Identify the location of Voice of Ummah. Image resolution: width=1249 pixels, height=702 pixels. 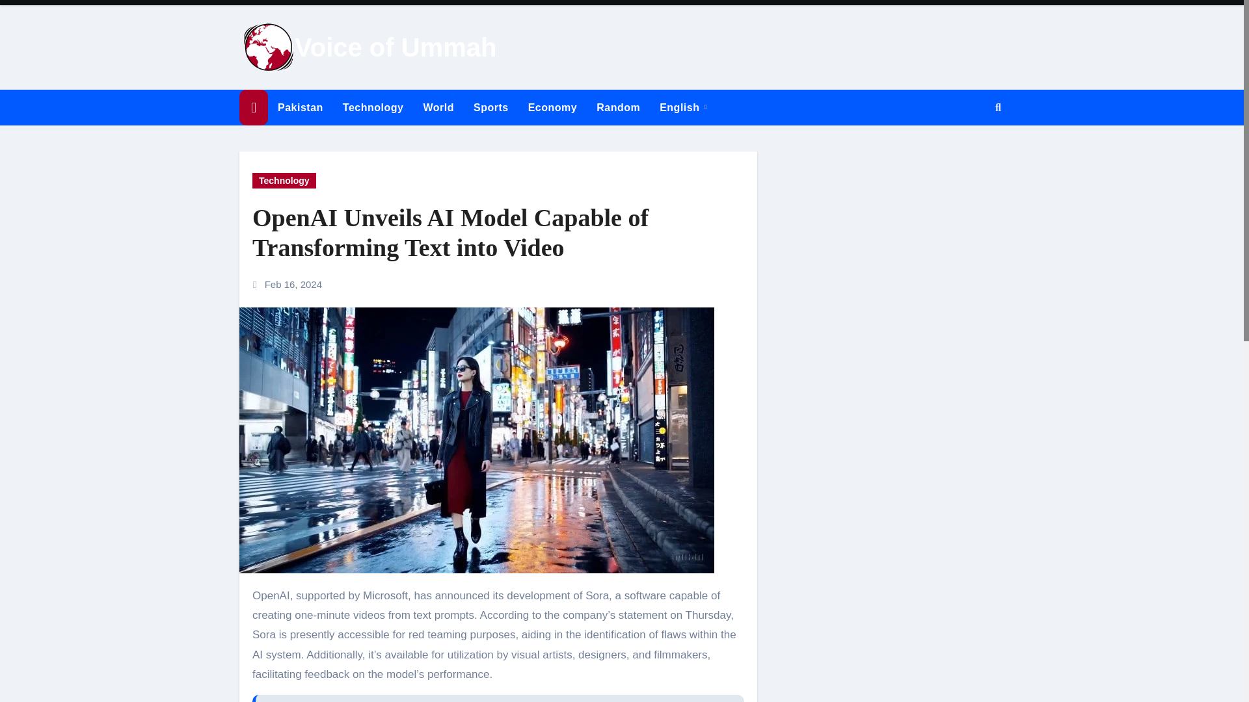
(396, 47).